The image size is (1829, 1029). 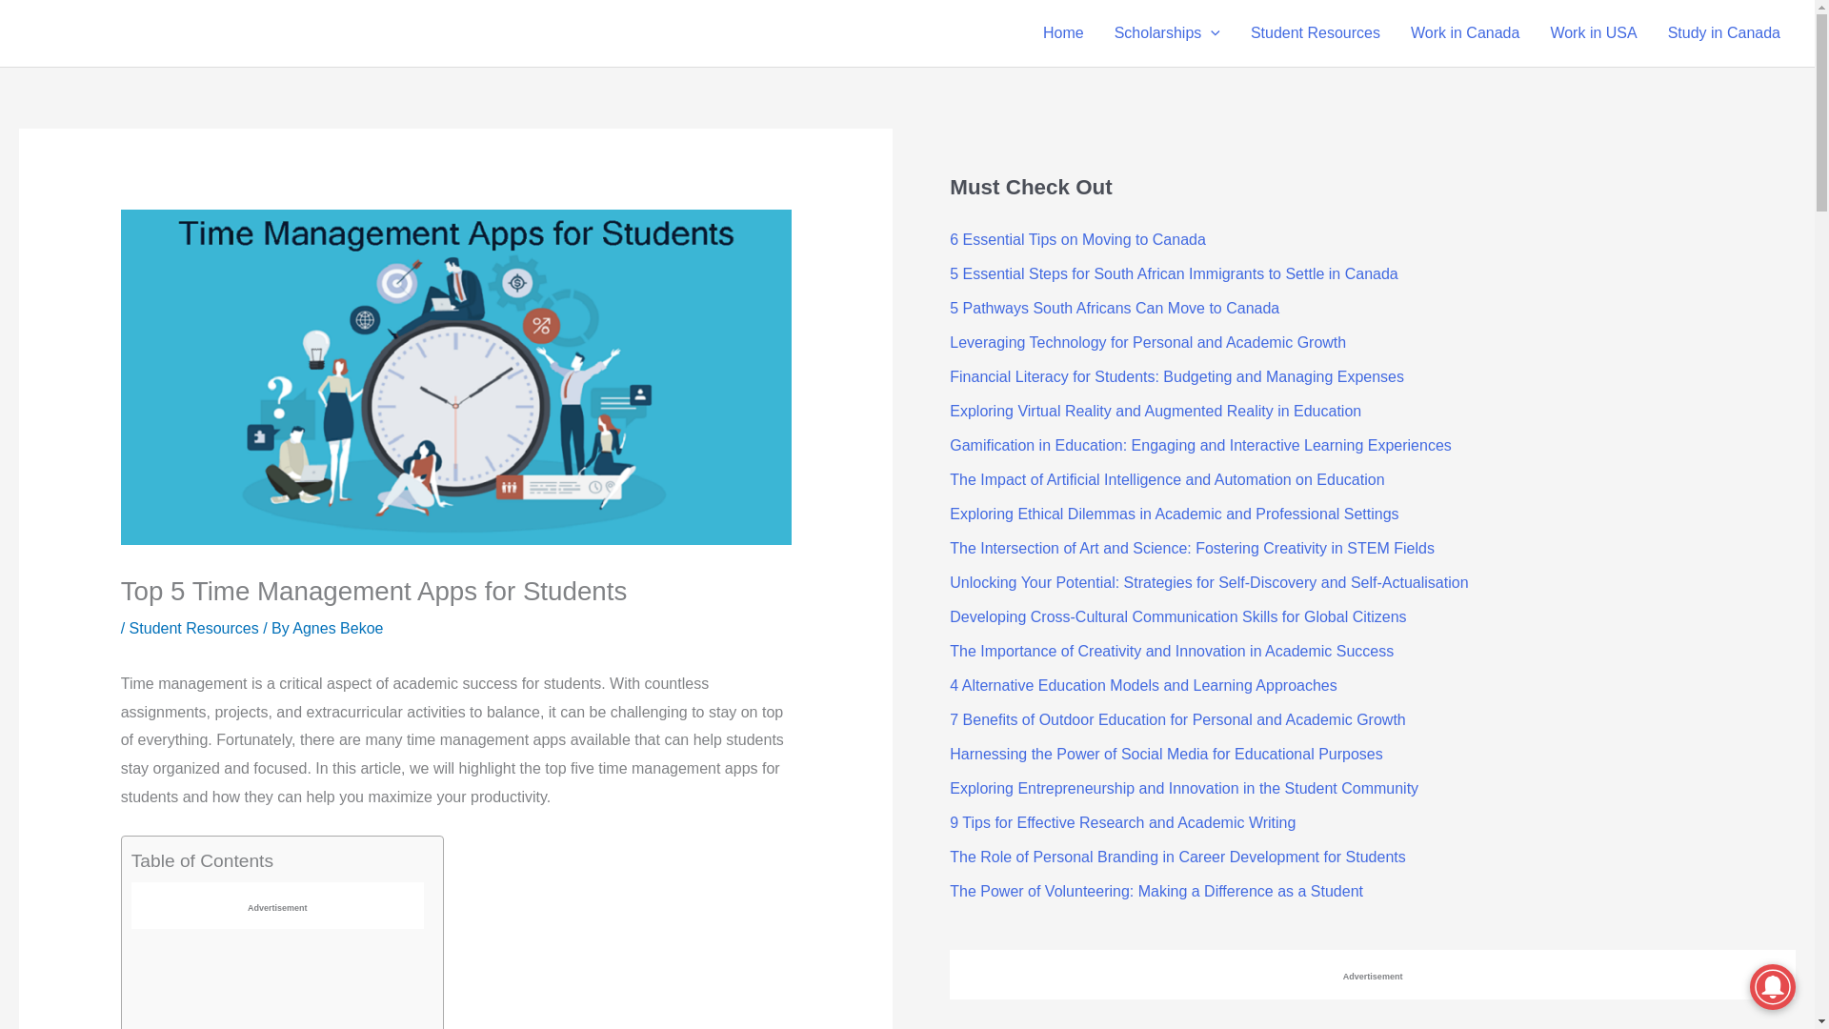 I want to click on Student Resources, so click(x=1315, y=33).